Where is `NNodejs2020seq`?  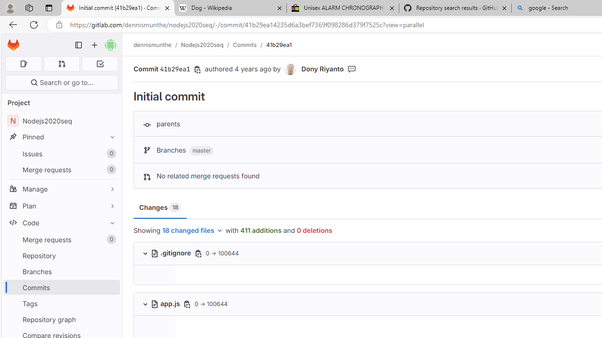
NNodejs2020seq is located at coordinates (61, 121).